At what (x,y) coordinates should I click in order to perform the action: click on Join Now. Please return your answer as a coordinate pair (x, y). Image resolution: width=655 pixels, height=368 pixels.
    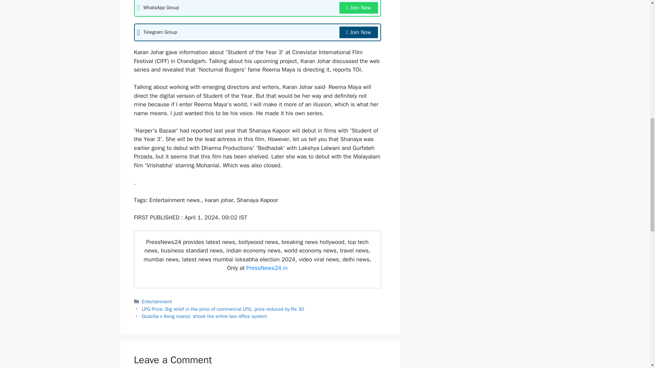
    Looking at the image, I should click on (358, 7).